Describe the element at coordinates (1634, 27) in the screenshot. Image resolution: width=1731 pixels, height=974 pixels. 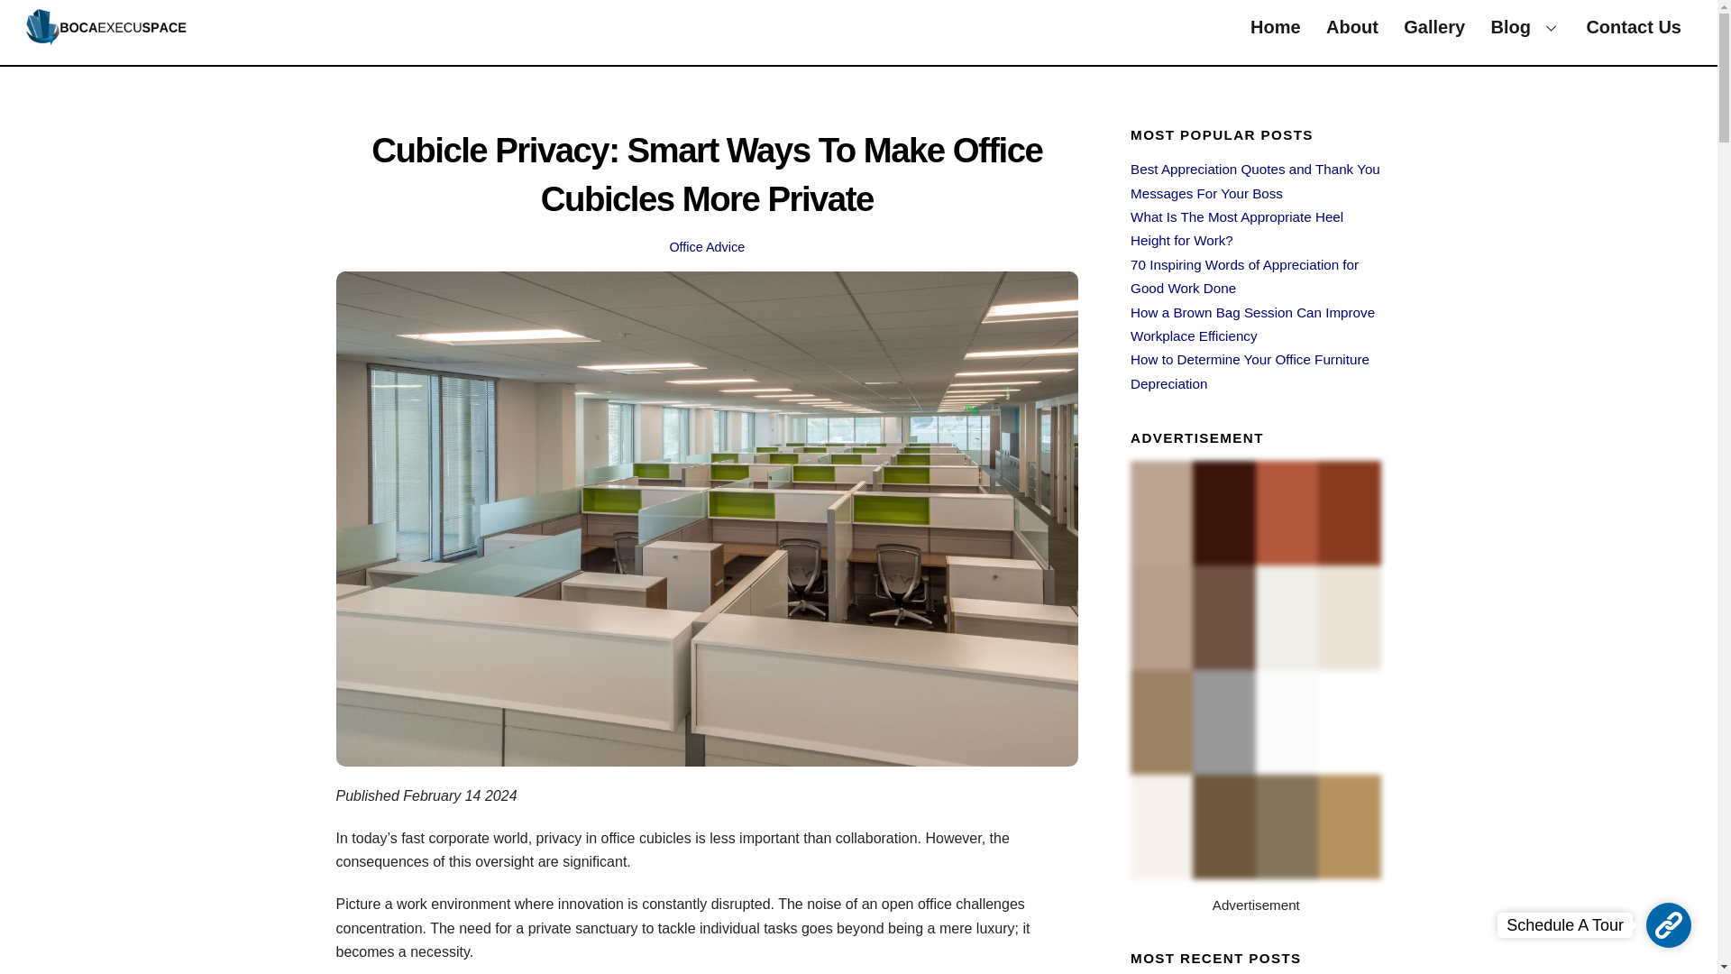
I see `What Is The Most Appropriate Heel Height for Work?` at that location.